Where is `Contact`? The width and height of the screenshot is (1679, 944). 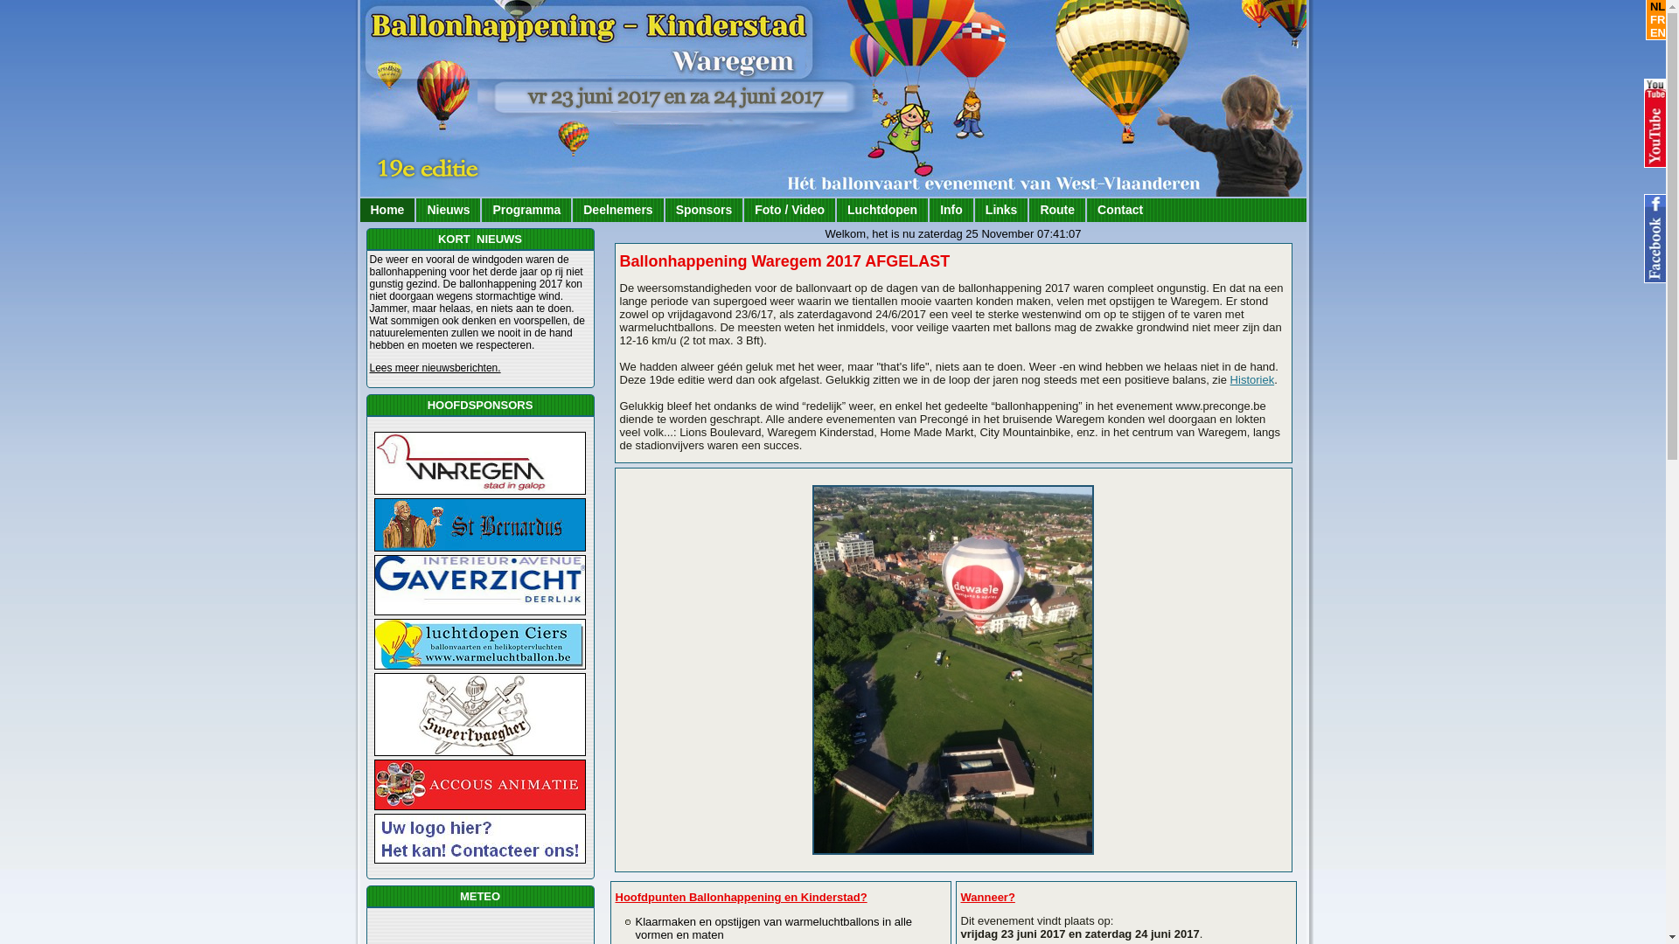 Contact is located at coordinates (1120, 210).